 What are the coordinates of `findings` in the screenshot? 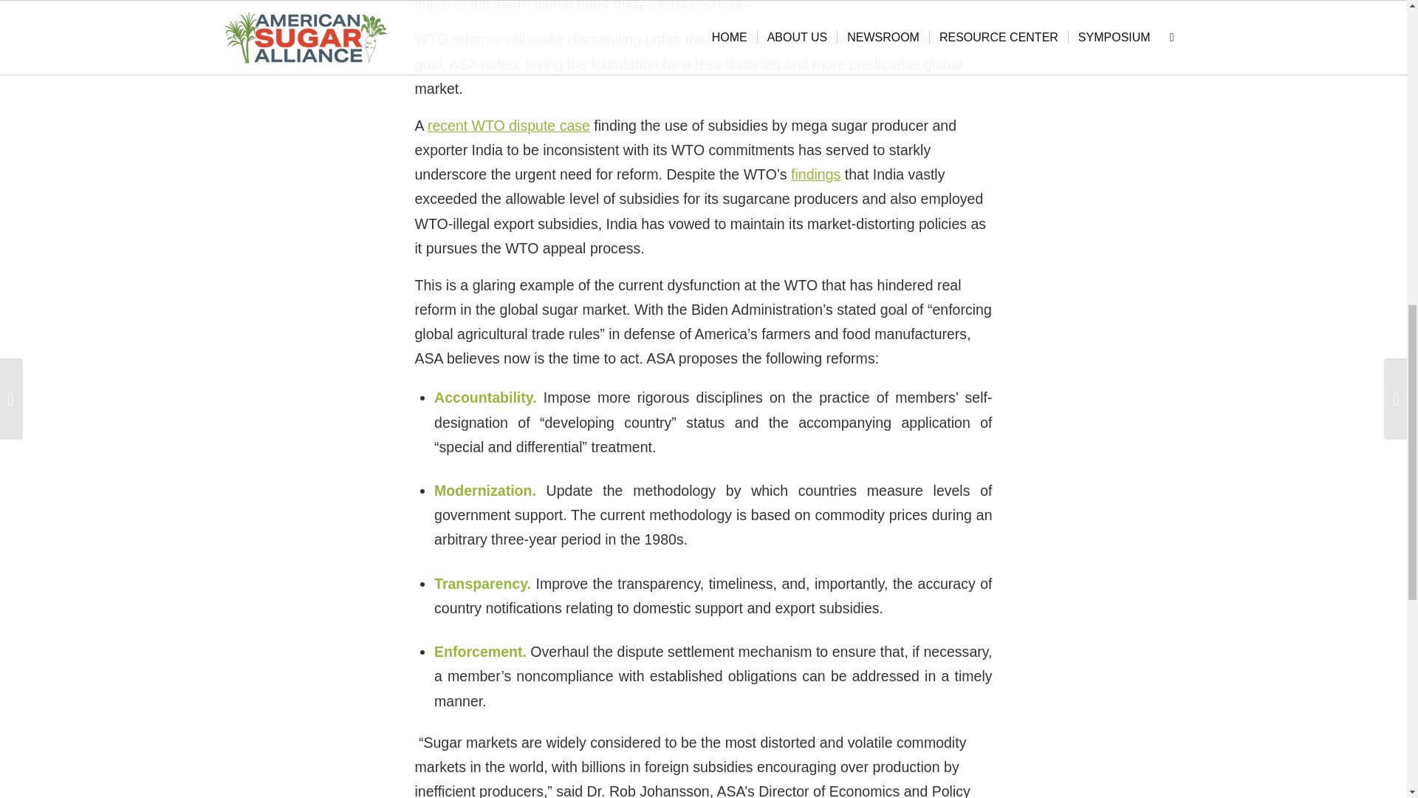 It's located at (815, 174).